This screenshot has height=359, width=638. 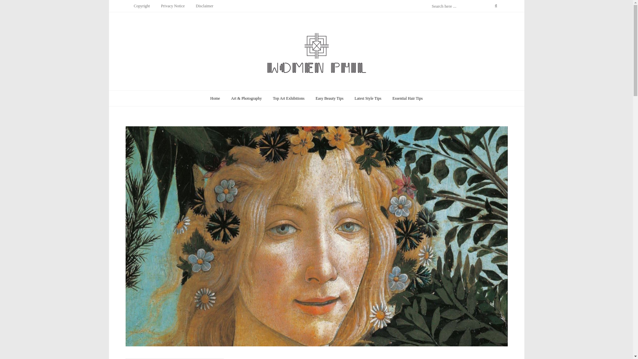 What do you see at coordinates (204, 6) in the screenshot?
I see `Disclaimer` at bounding box center [204, 6].